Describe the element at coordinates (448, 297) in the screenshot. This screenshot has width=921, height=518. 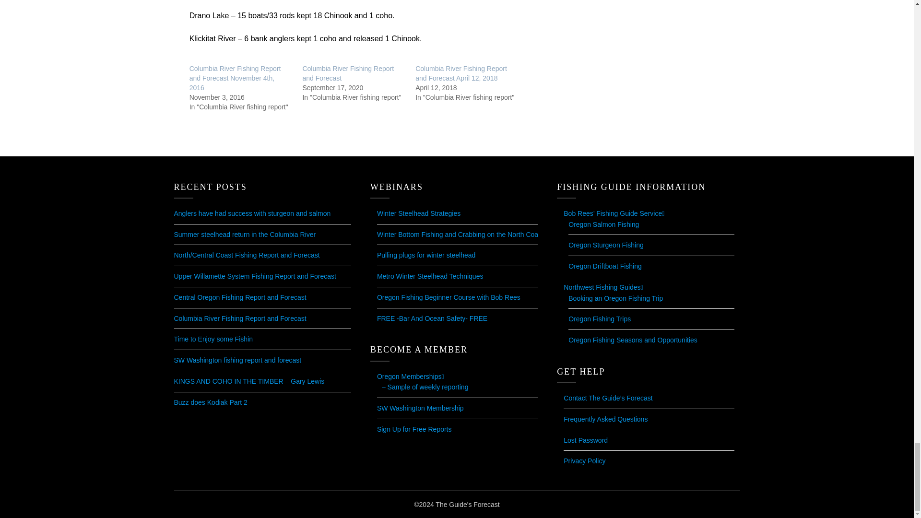
I see `5 webinar series for beginners` at that location.